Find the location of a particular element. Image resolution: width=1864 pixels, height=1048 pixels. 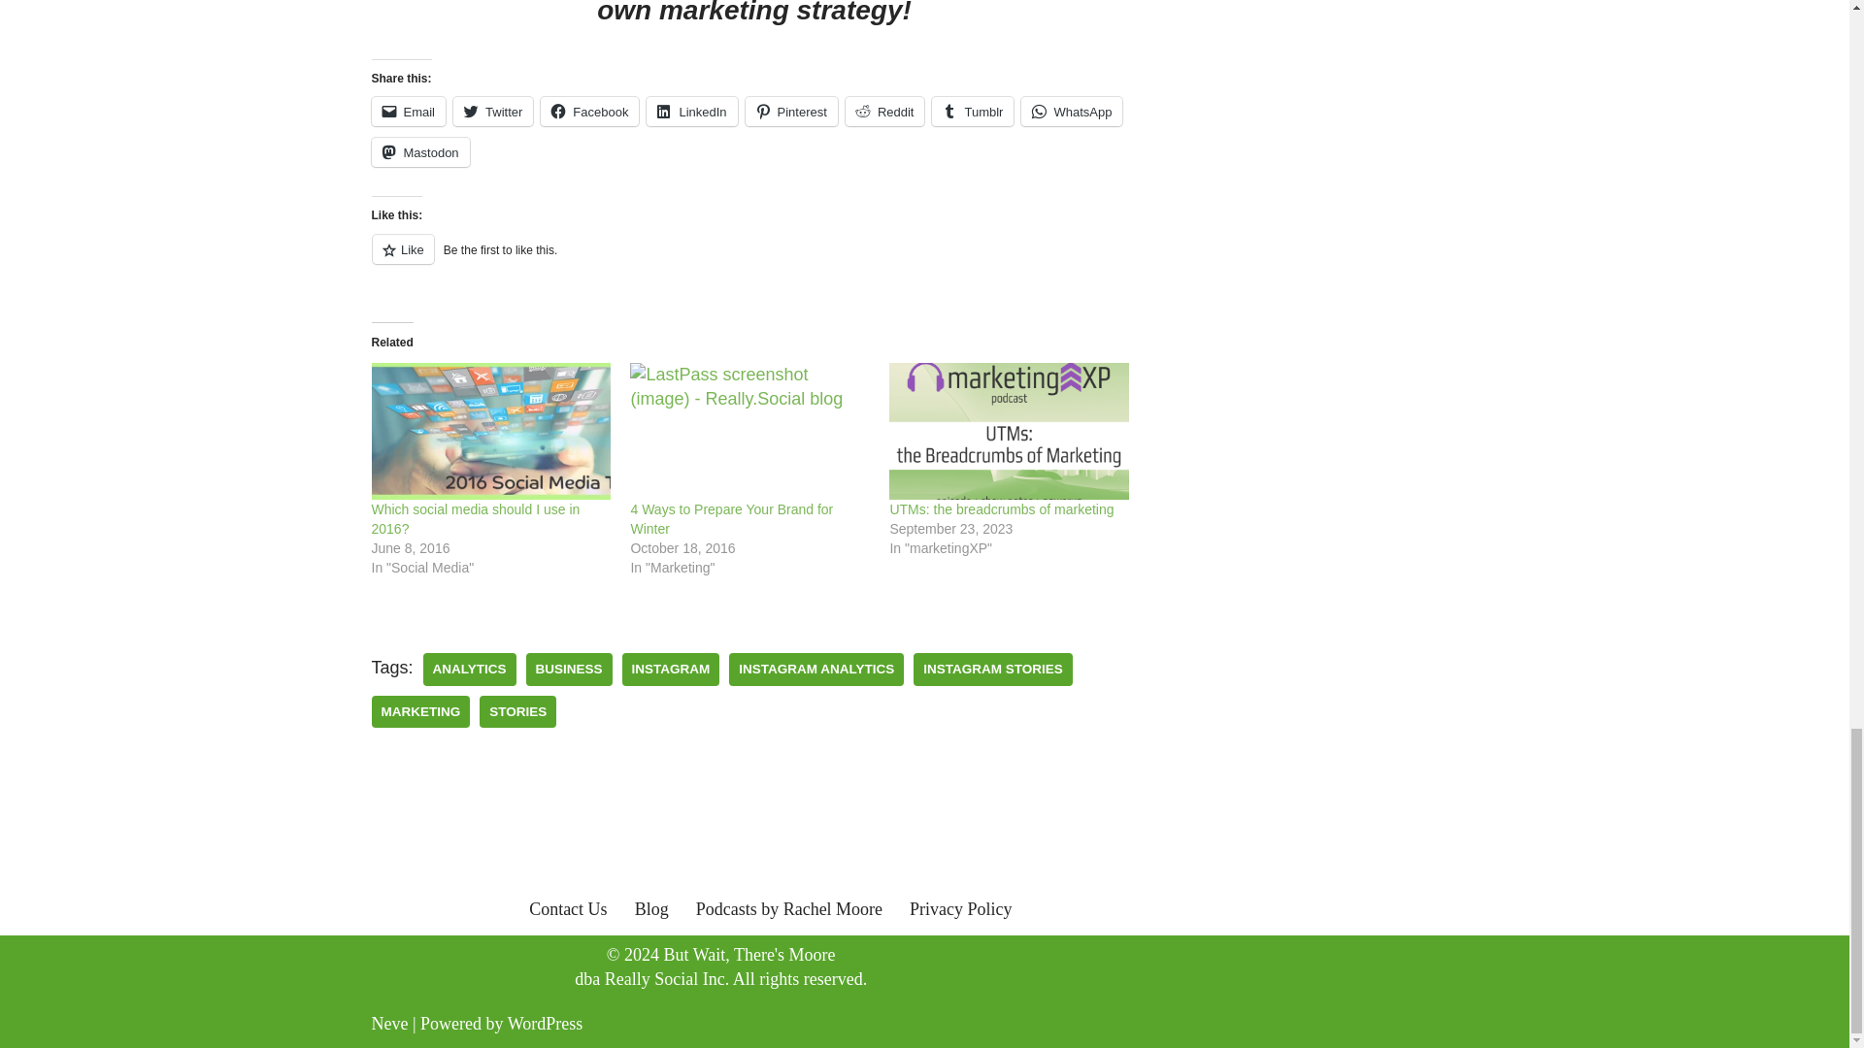

Click to share on Mastodon is located at coordinates (419, 151).